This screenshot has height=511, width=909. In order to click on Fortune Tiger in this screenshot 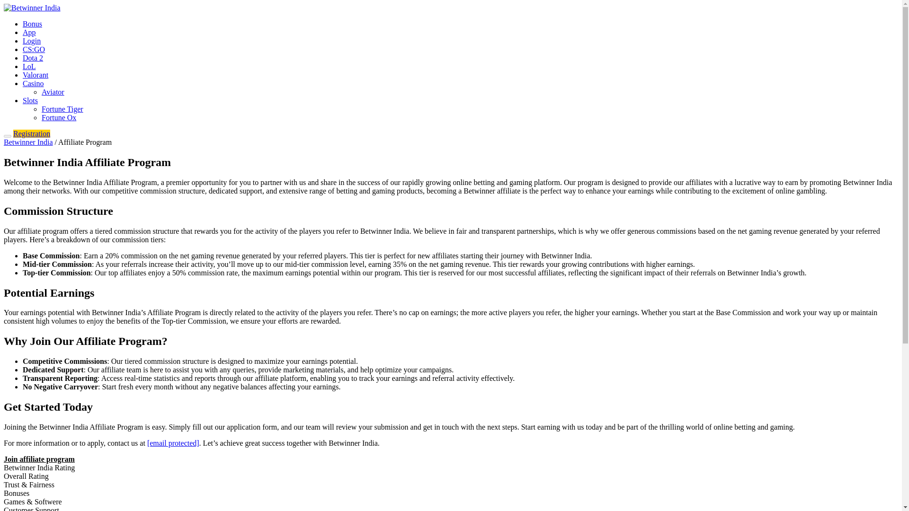, I will do `click(62, 109)`.